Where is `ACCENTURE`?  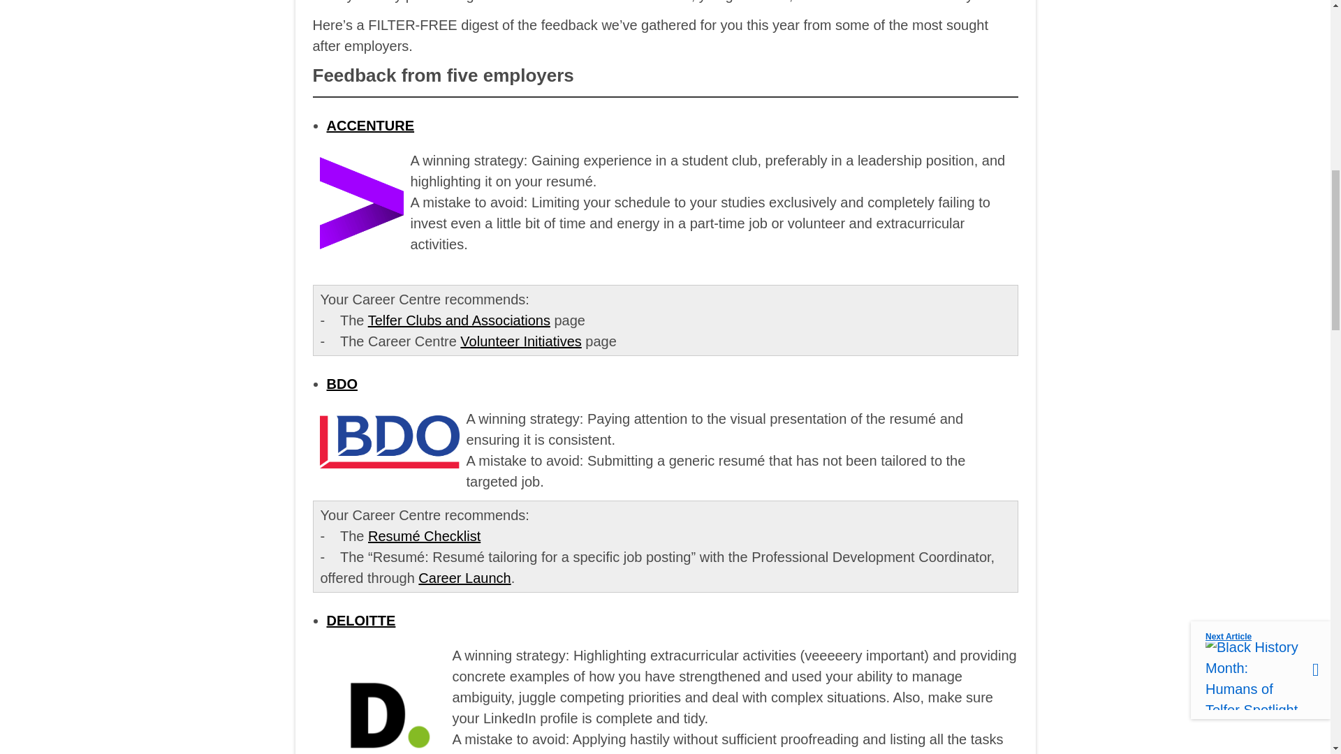
ACCENTURE is located at coordinates (370, 126).